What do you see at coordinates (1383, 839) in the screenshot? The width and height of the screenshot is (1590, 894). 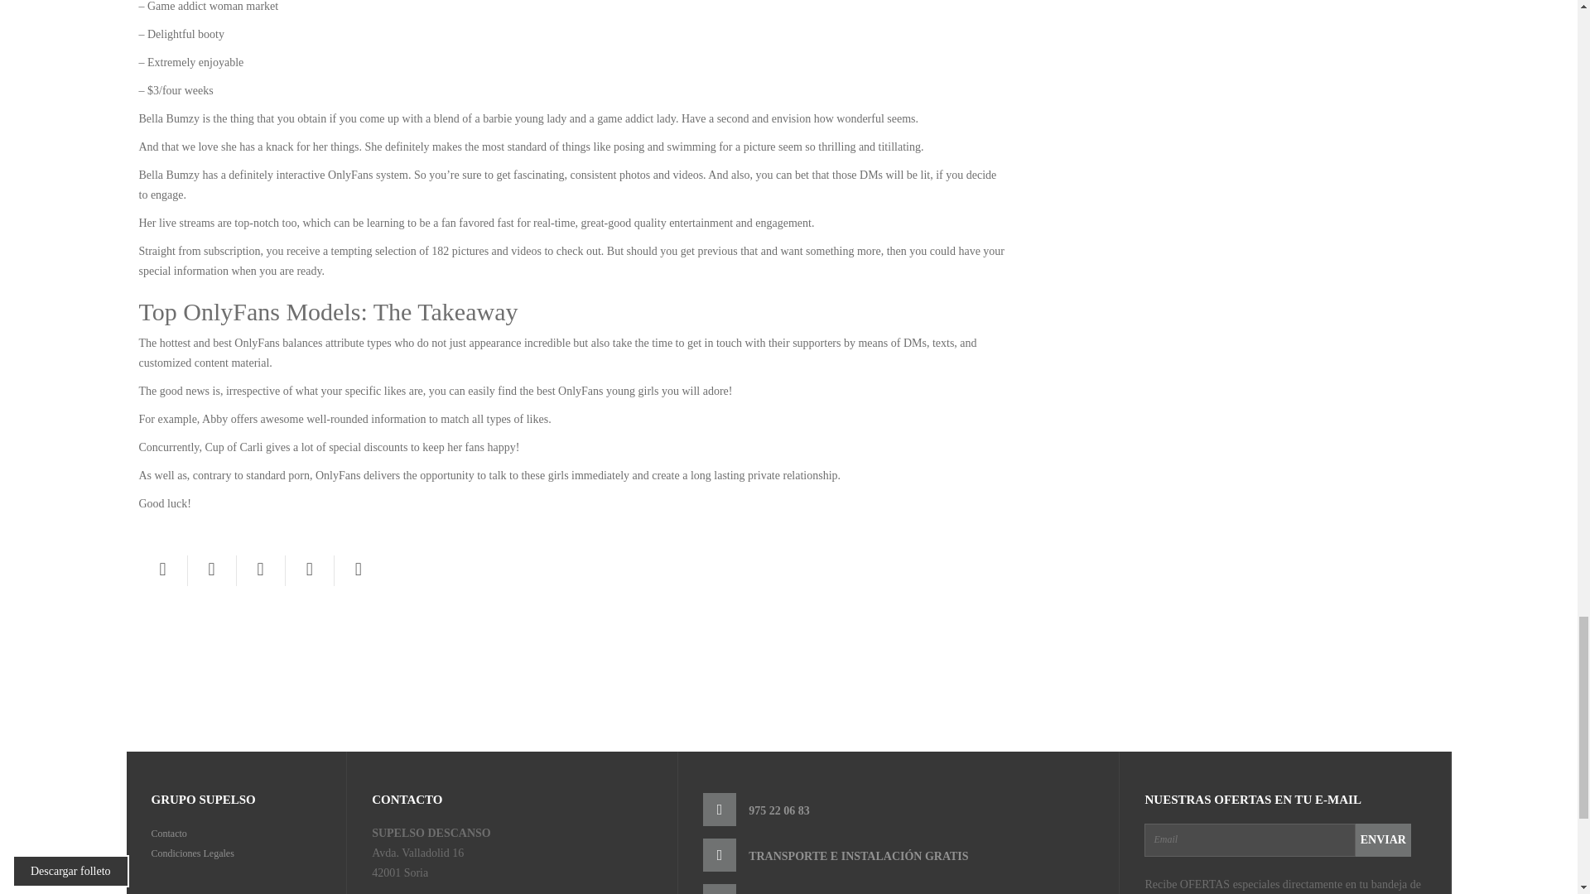 I see `Enviar` at bounding box center [1383, 839].